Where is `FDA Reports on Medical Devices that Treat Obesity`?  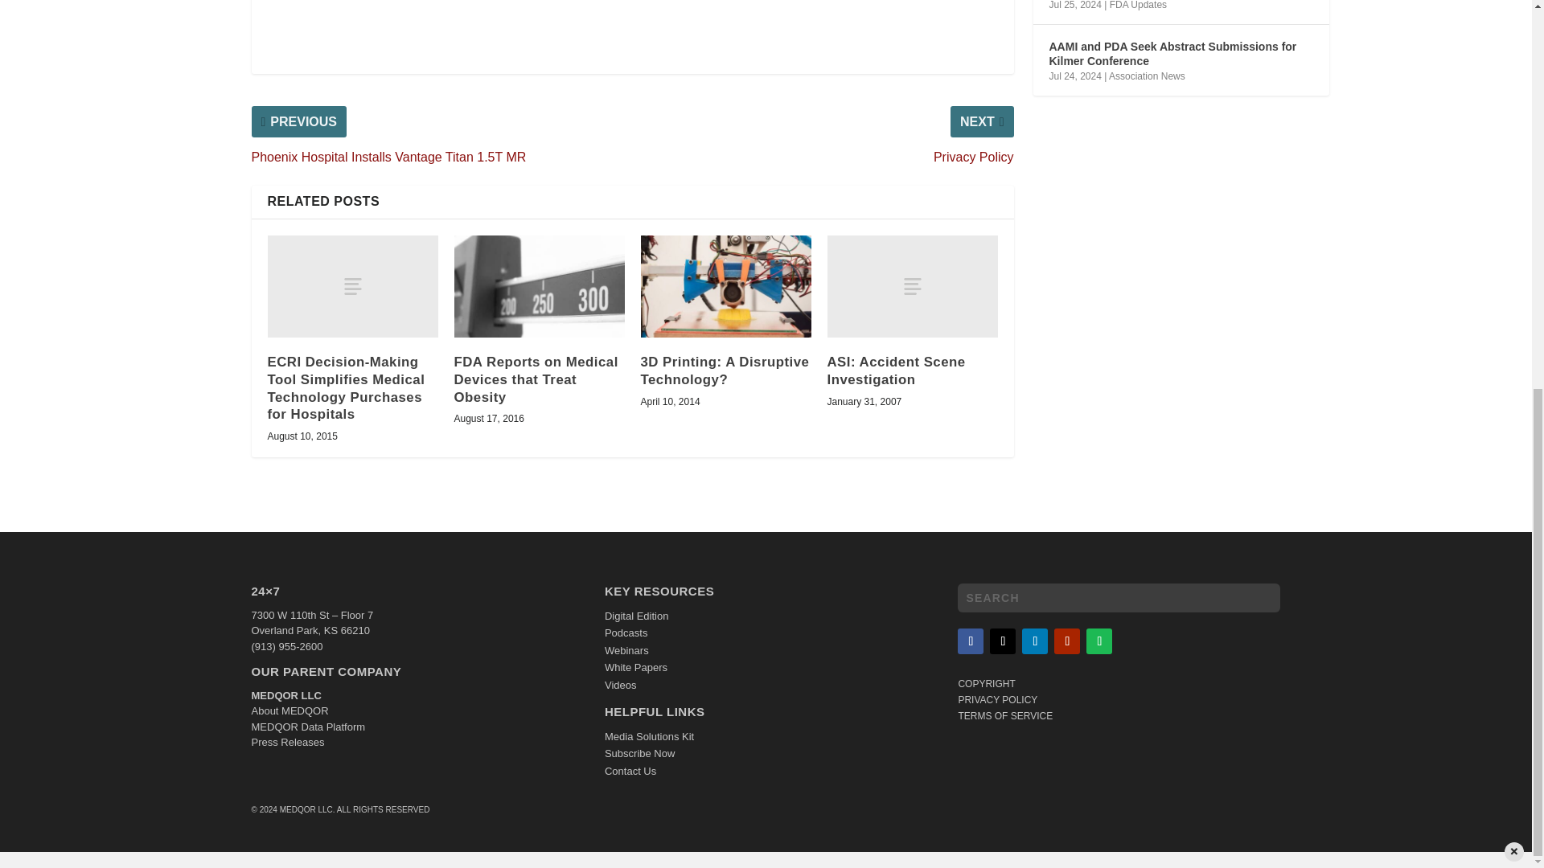 FDA Reports on Medical Devices that Treat Obesity is located at coordinates (539, 286).